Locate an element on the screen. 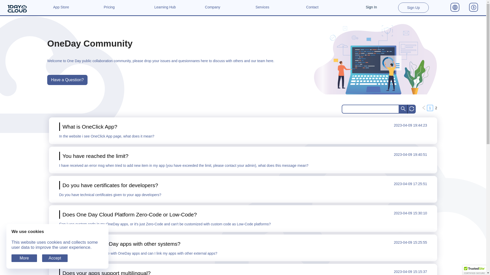  Services is located at coordinates (262, 9).